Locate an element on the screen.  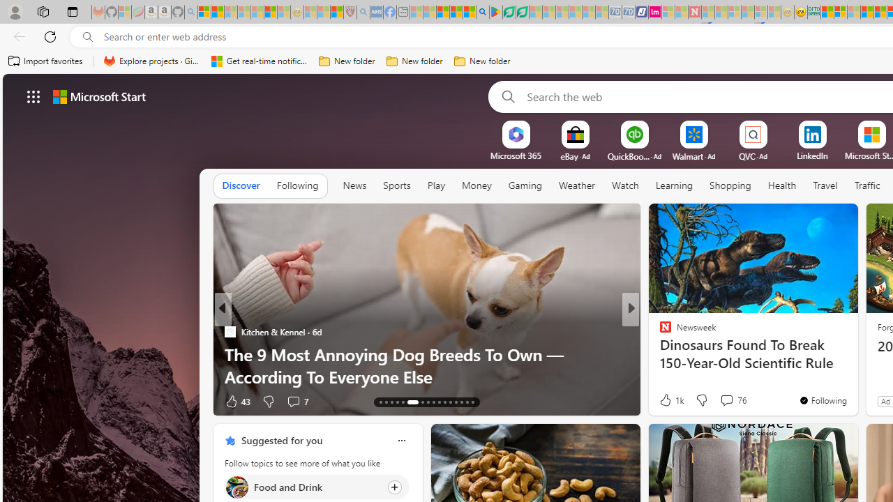
AutomationID: tab-16 is located at coordinates (396, 402).